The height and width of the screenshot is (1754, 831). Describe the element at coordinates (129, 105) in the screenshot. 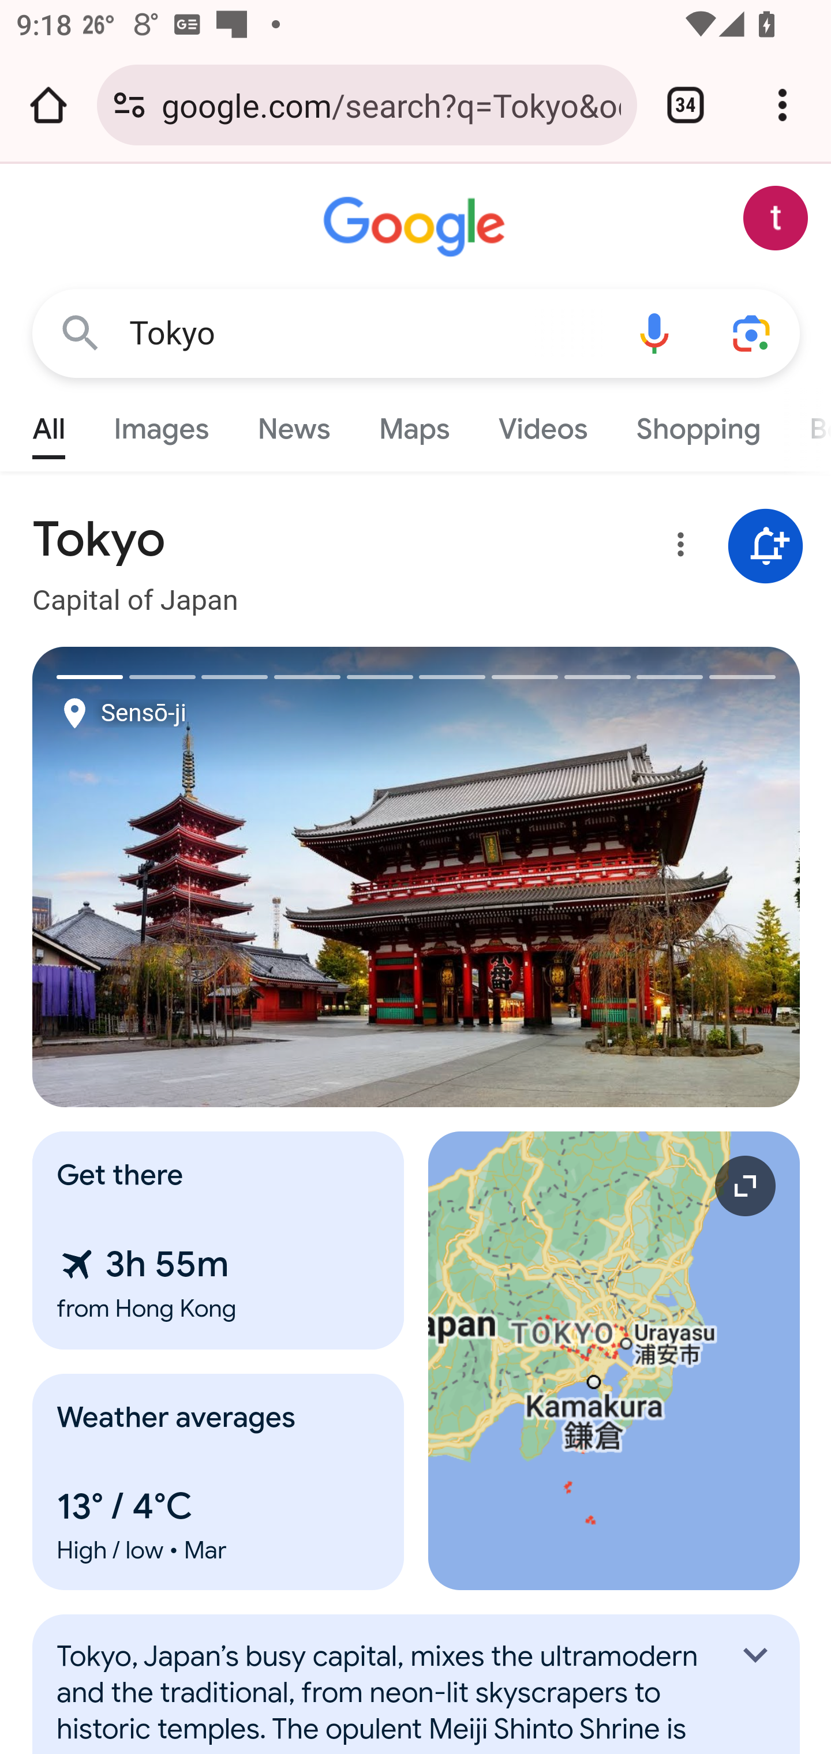

I see `Connection is secure` at that location.